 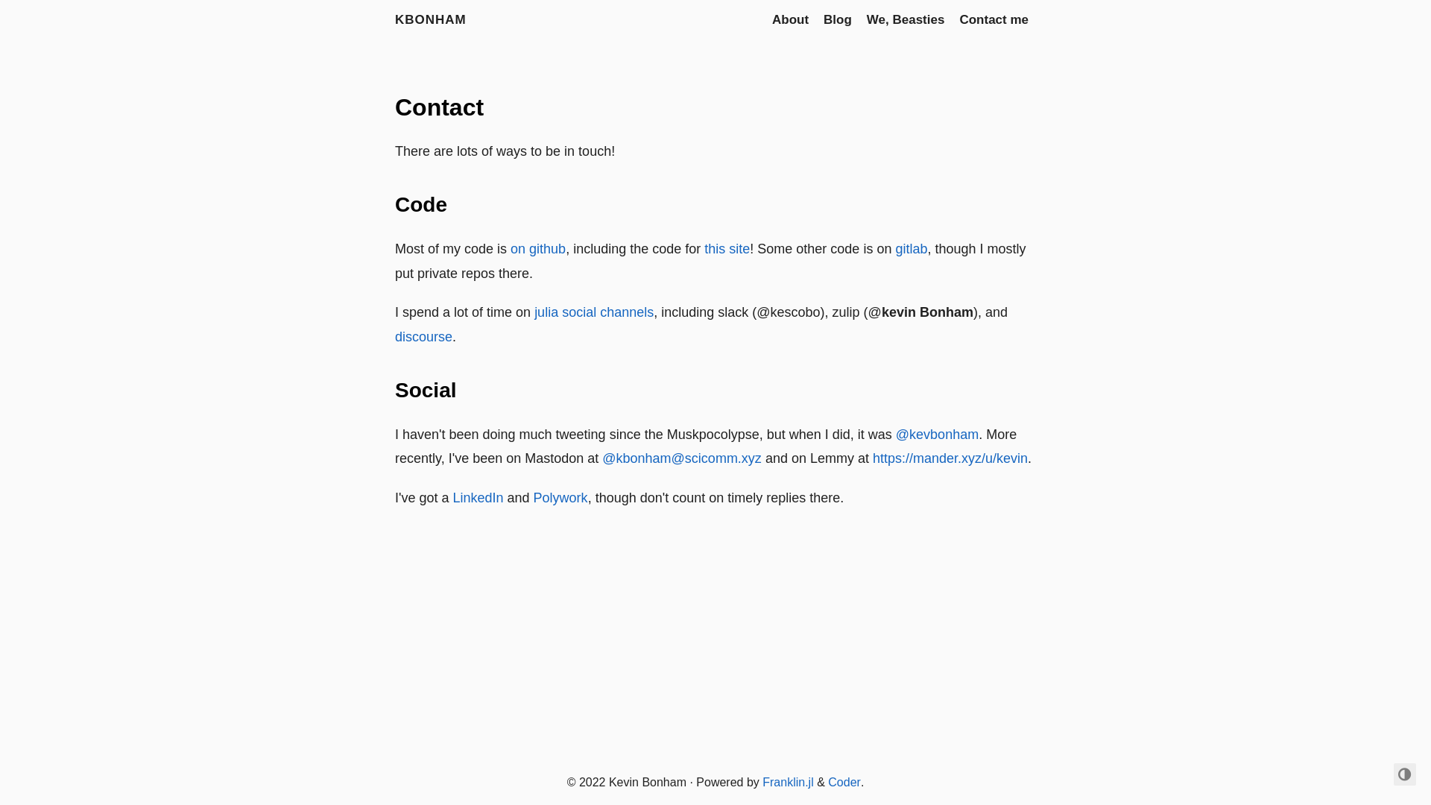 What do you see at coordinates (538, 249) in the screenshot?
I see `on github` at bounding box center [538, 249].